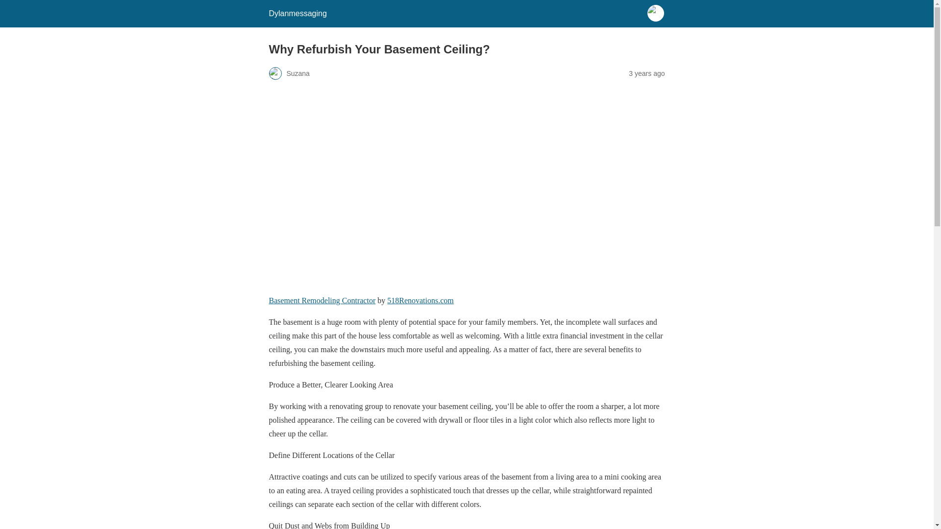  I want to click on Basement Remodeling Contractor, so click(322, 300).